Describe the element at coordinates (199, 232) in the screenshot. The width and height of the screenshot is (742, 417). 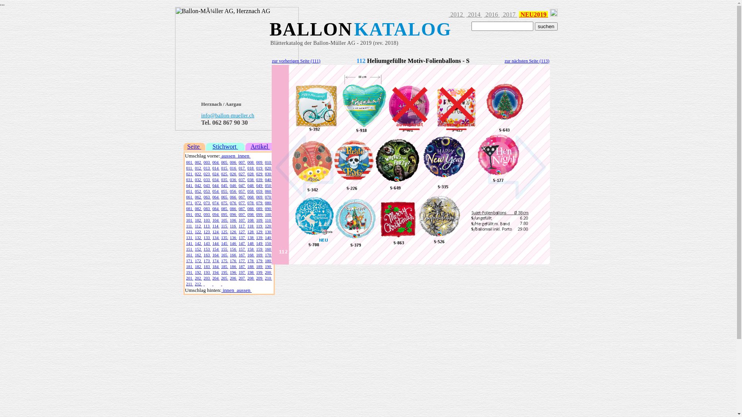
I see `122 ` at that location.